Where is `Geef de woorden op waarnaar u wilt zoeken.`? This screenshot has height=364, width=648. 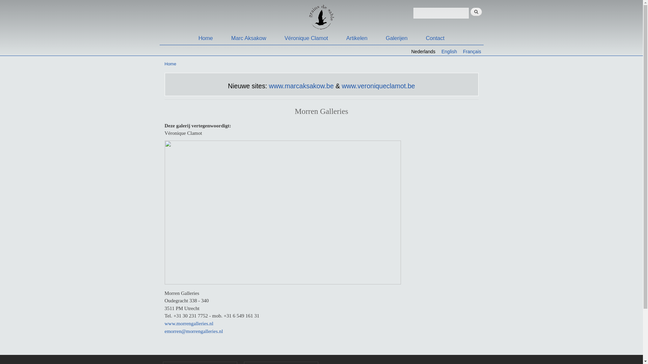 Geef de woorden op waarnaar u wilt zoeken. is located at coordinates (441, 13).